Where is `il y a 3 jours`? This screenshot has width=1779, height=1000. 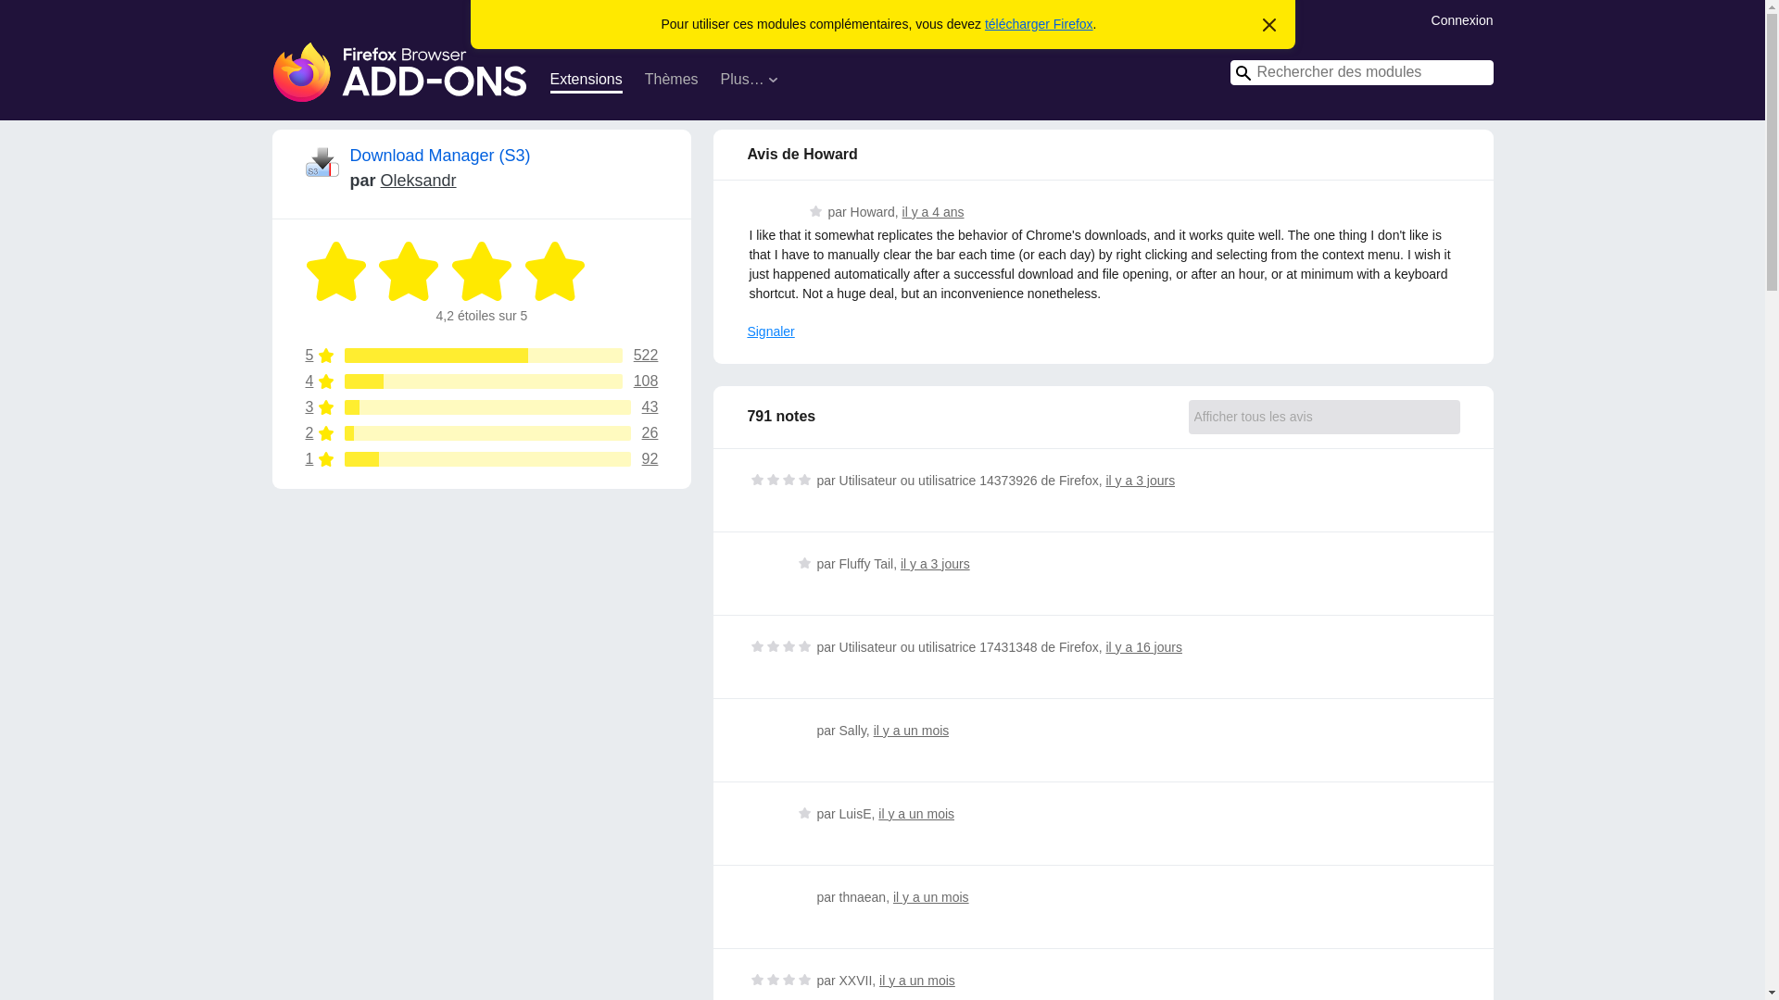 il y a 3 jours is located at coordinates (1140, 480).